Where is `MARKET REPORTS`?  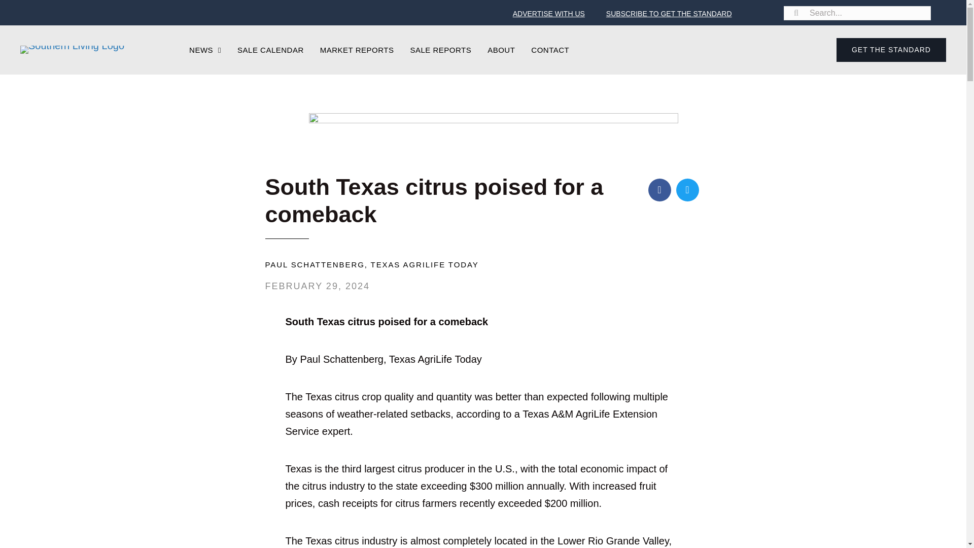 MARKET REPORTS is located at coordinates (357, 50).